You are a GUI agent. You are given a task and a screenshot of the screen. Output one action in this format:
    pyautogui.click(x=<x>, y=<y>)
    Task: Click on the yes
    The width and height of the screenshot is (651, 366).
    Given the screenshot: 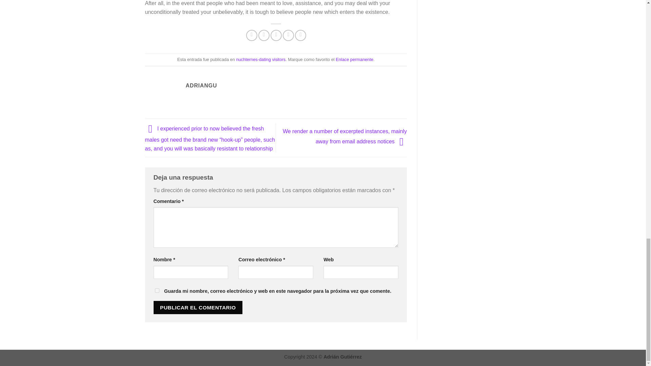 What is the action you would take?
    pyautogui.click(x=157, y=291)
    